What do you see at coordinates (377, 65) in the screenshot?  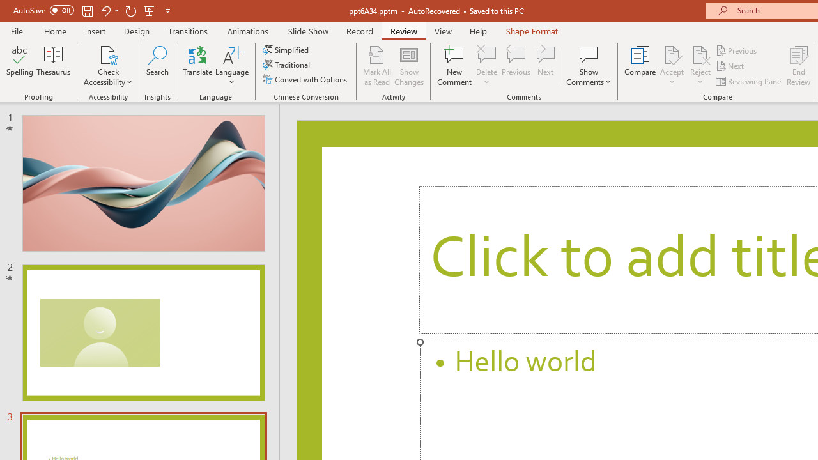 I see `Mark All as Read` at bounding box center [377, 65].